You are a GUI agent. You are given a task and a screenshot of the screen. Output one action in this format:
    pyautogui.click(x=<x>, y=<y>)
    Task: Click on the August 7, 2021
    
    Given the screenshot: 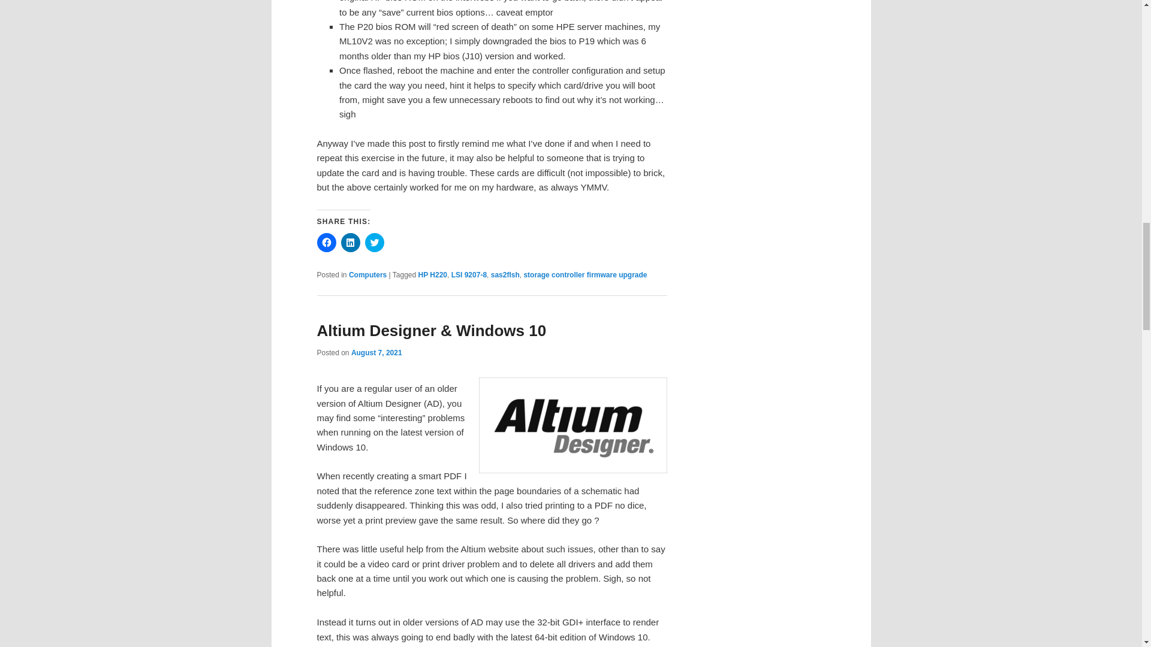 What is the action you would take?
    pyautogui.click(x=376, y=353)
    